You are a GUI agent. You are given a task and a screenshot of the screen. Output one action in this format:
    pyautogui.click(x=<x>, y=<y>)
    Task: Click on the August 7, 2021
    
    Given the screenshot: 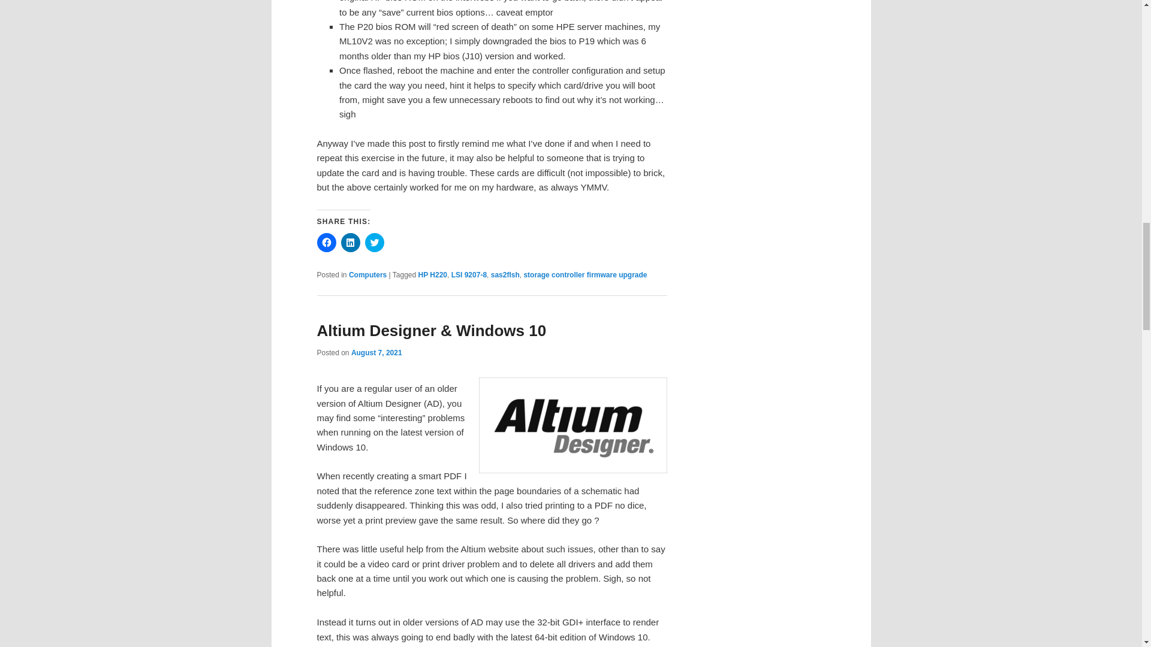 What is the action you would take?
    pyautogui.click(x=376, y=353)
    